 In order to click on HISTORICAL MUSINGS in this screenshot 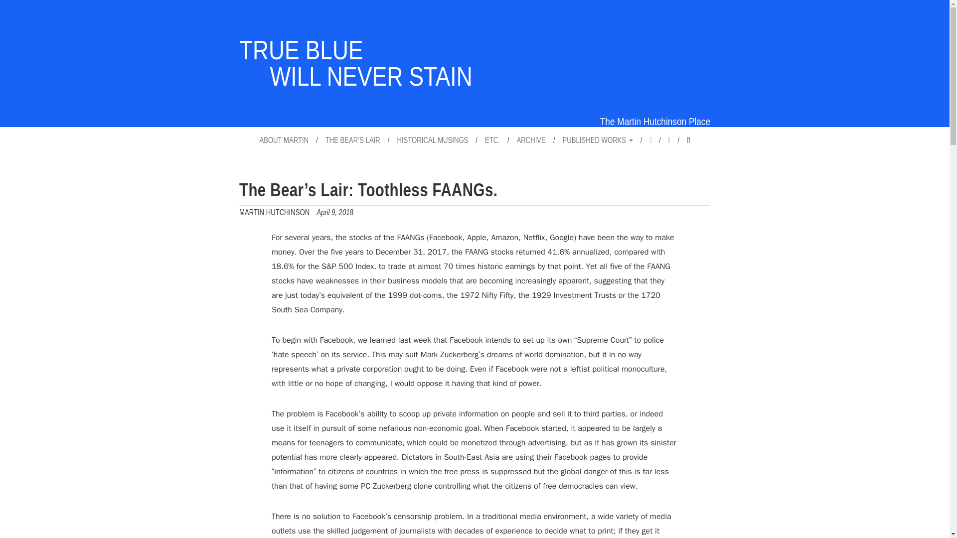, I will do `click(274, 212)`.